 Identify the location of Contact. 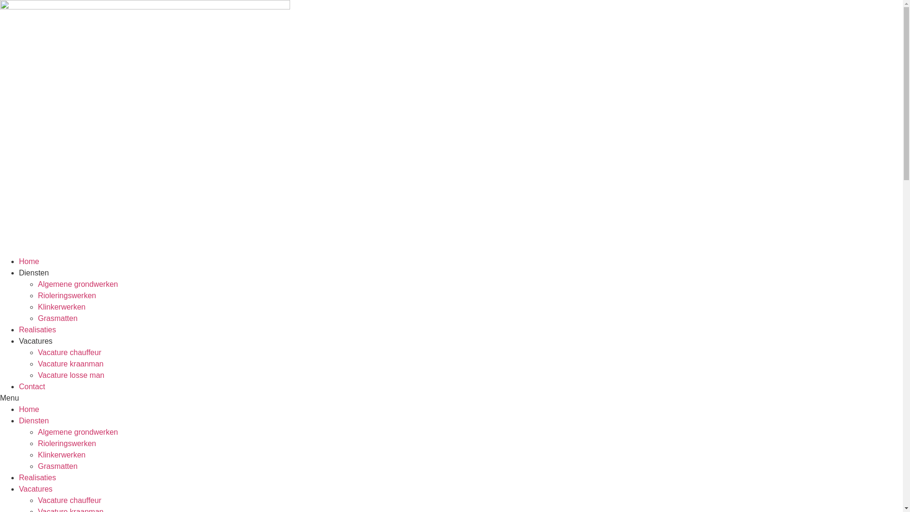
(32, 387).